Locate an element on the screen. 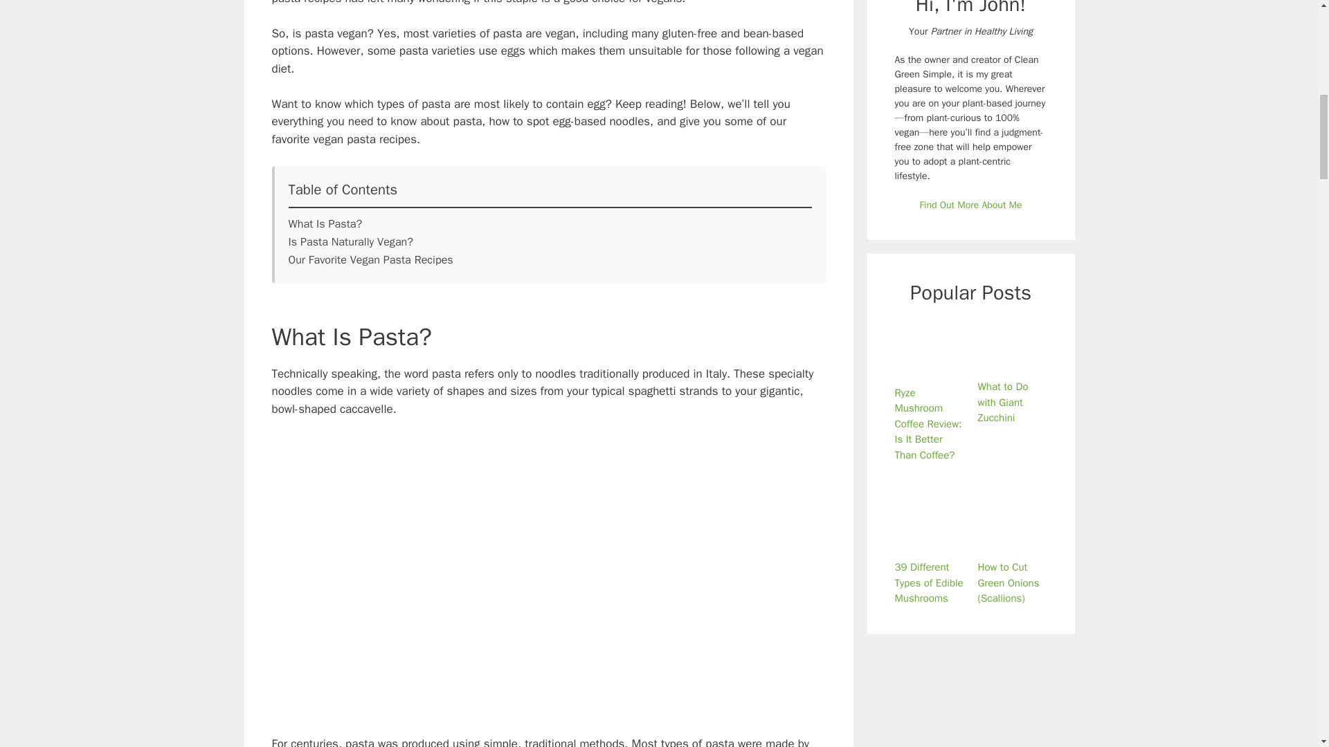 This screenshot has width=1329, height=747. What Is Pasta? is located at coordinates (325, 224).